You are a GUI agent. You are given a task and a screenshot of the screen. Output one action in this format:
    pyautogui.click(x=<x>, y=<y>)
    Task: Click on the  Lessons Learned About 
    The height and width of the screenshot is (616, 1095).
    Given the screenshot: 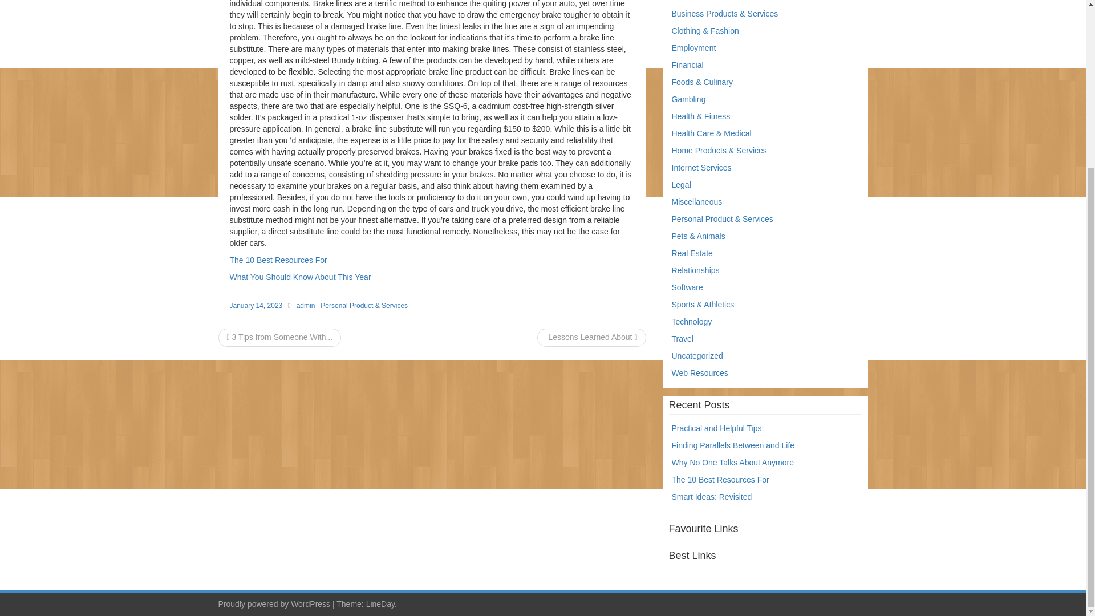 What is the action you would take?
    pyautogui.click(x=591, y=337)
    